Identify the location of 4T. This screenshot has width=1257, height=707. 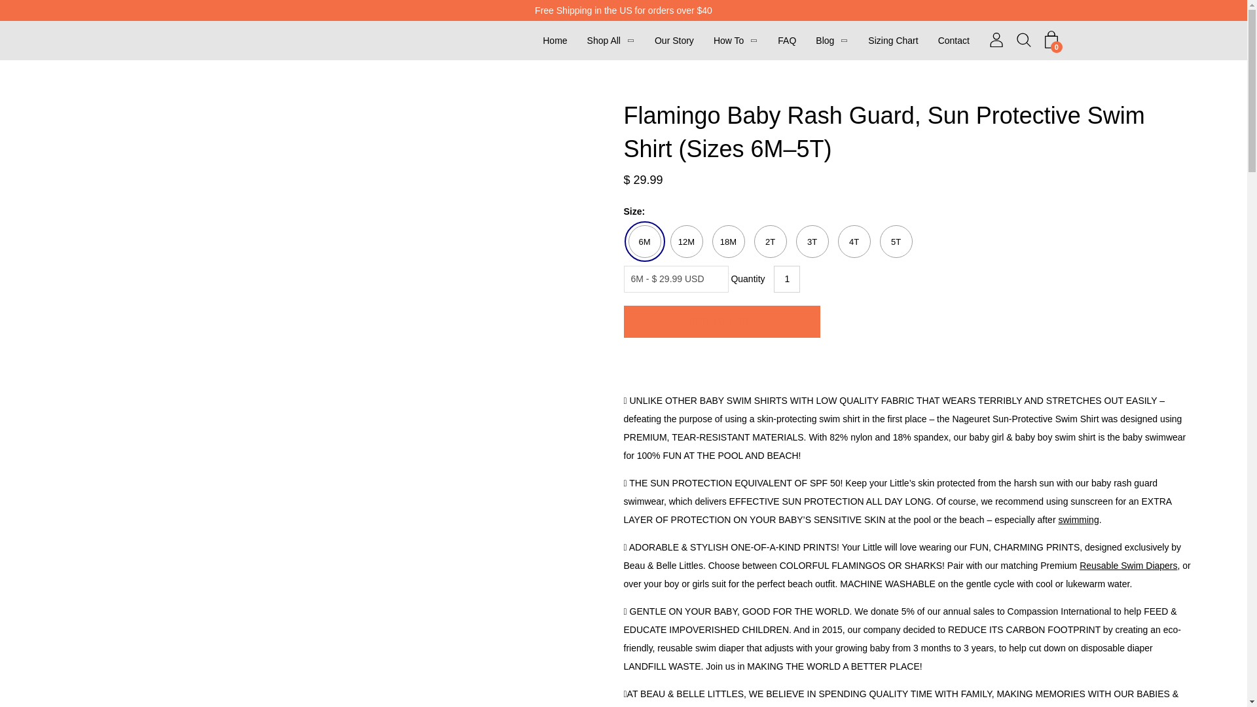
(854, 242).